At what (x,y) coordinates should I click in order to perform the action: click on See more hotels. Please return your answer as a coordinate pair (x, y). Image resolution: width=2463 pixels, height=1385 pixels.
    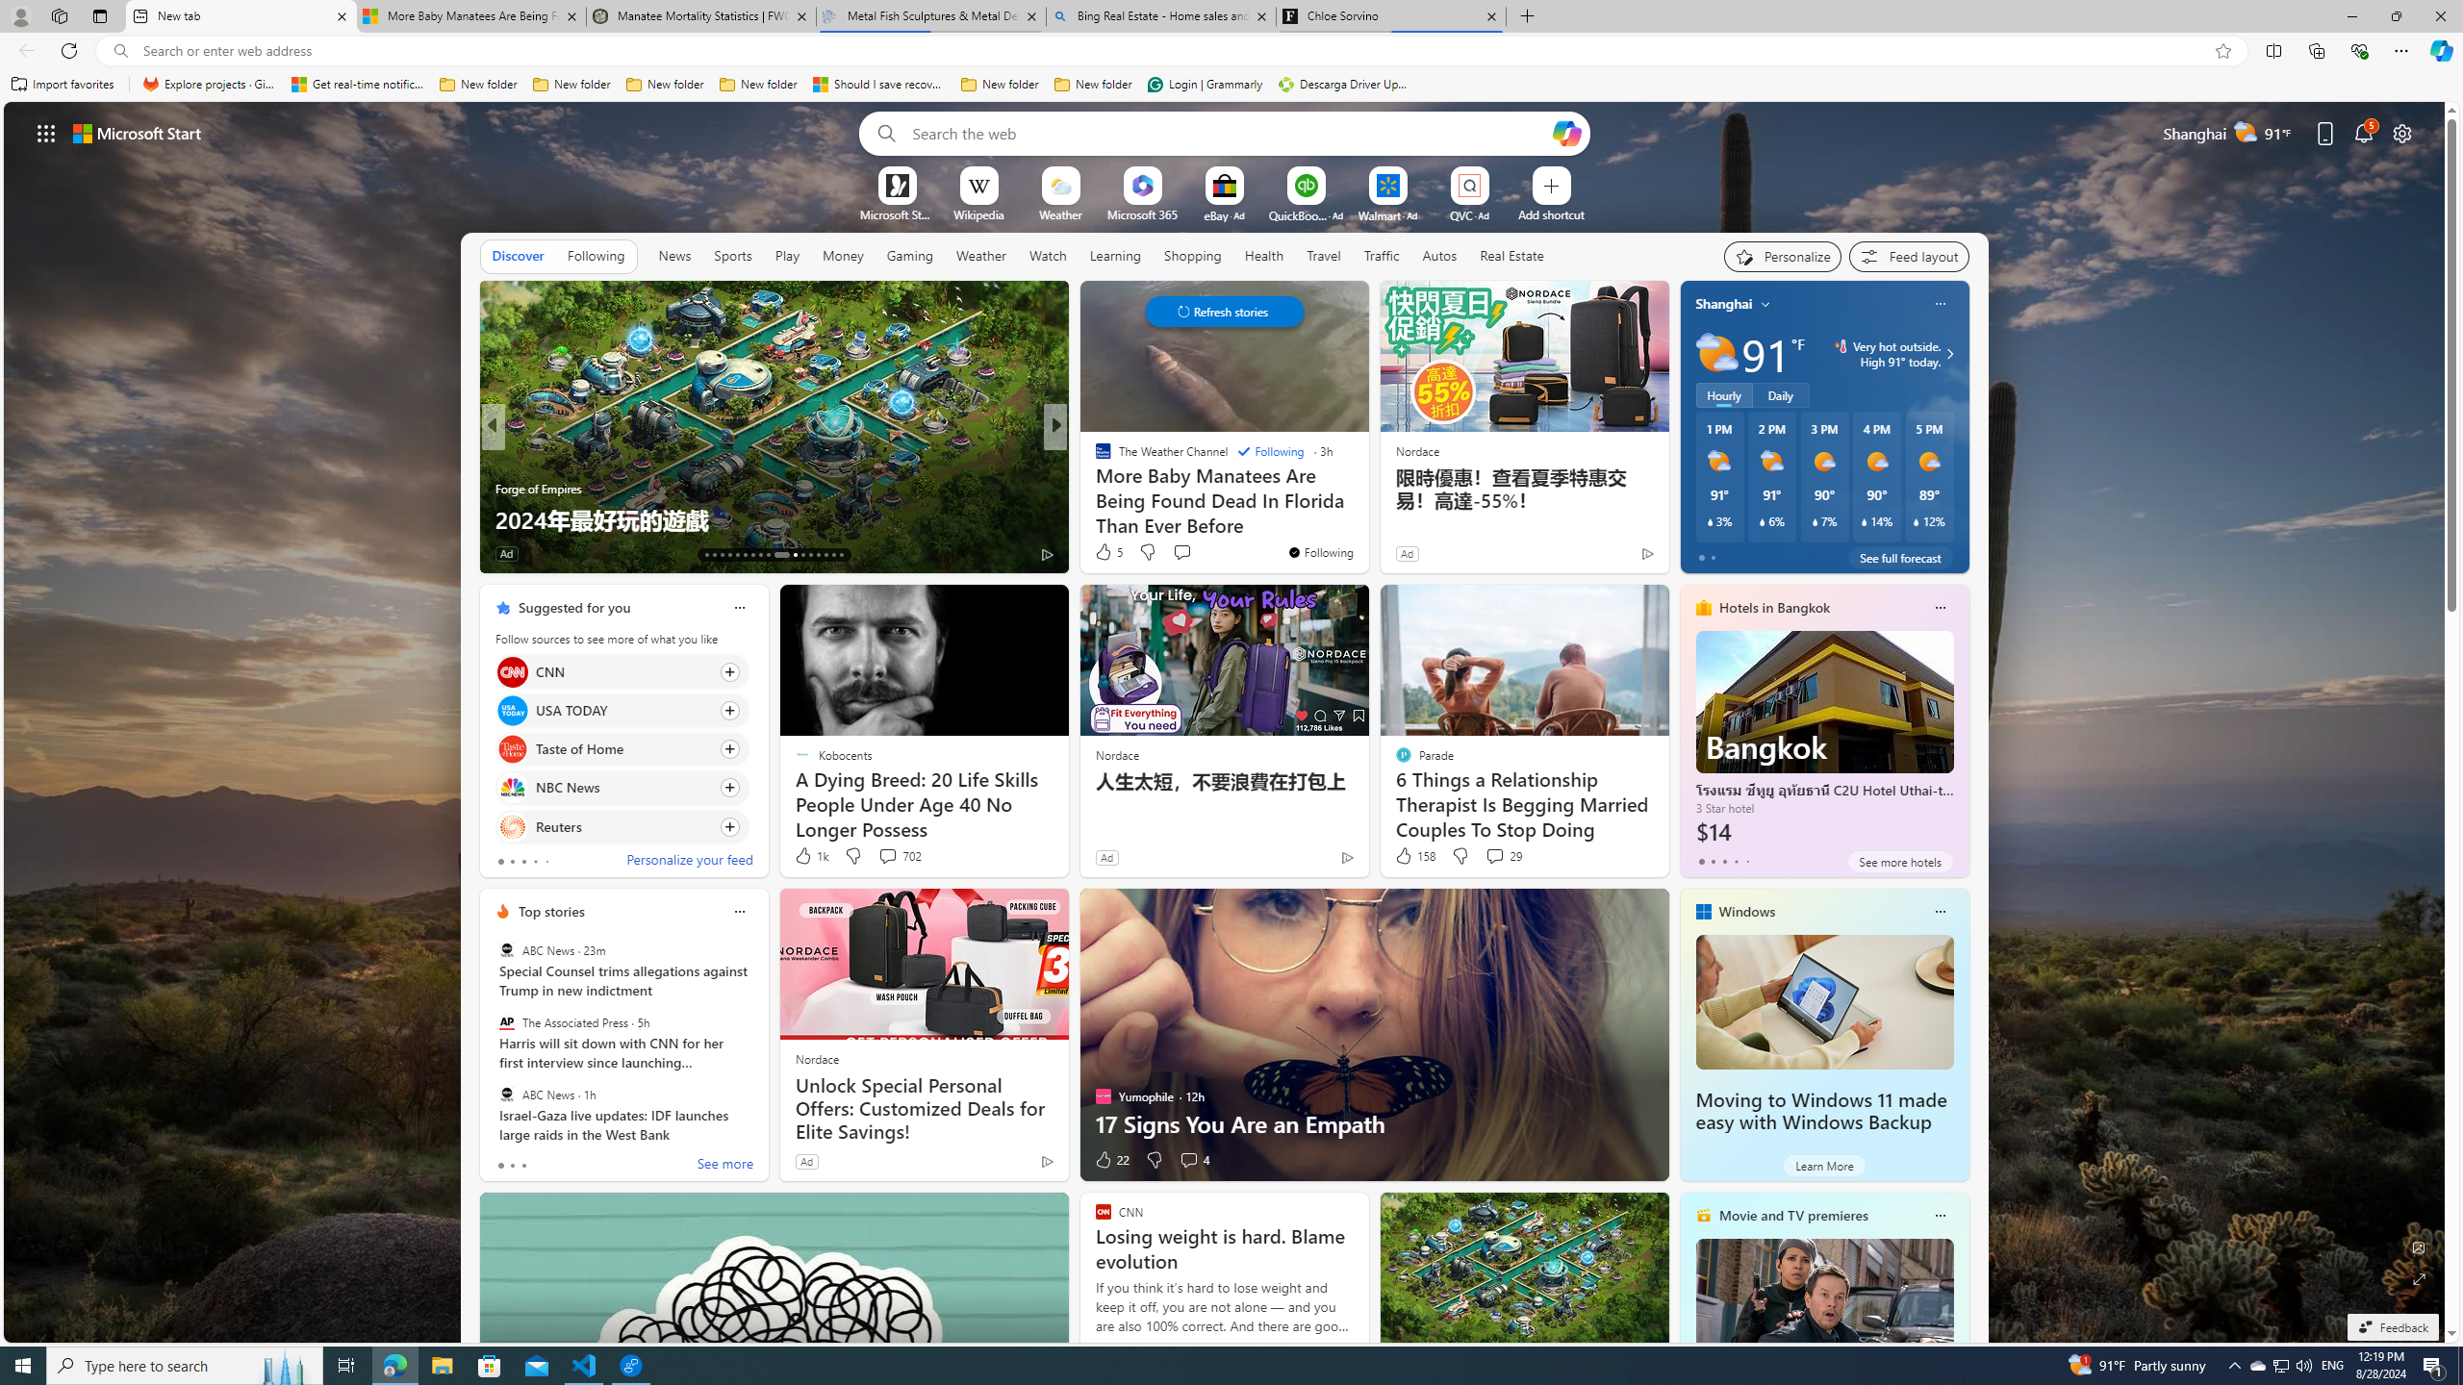
    Looking at the image, I should click on (1900, 862).